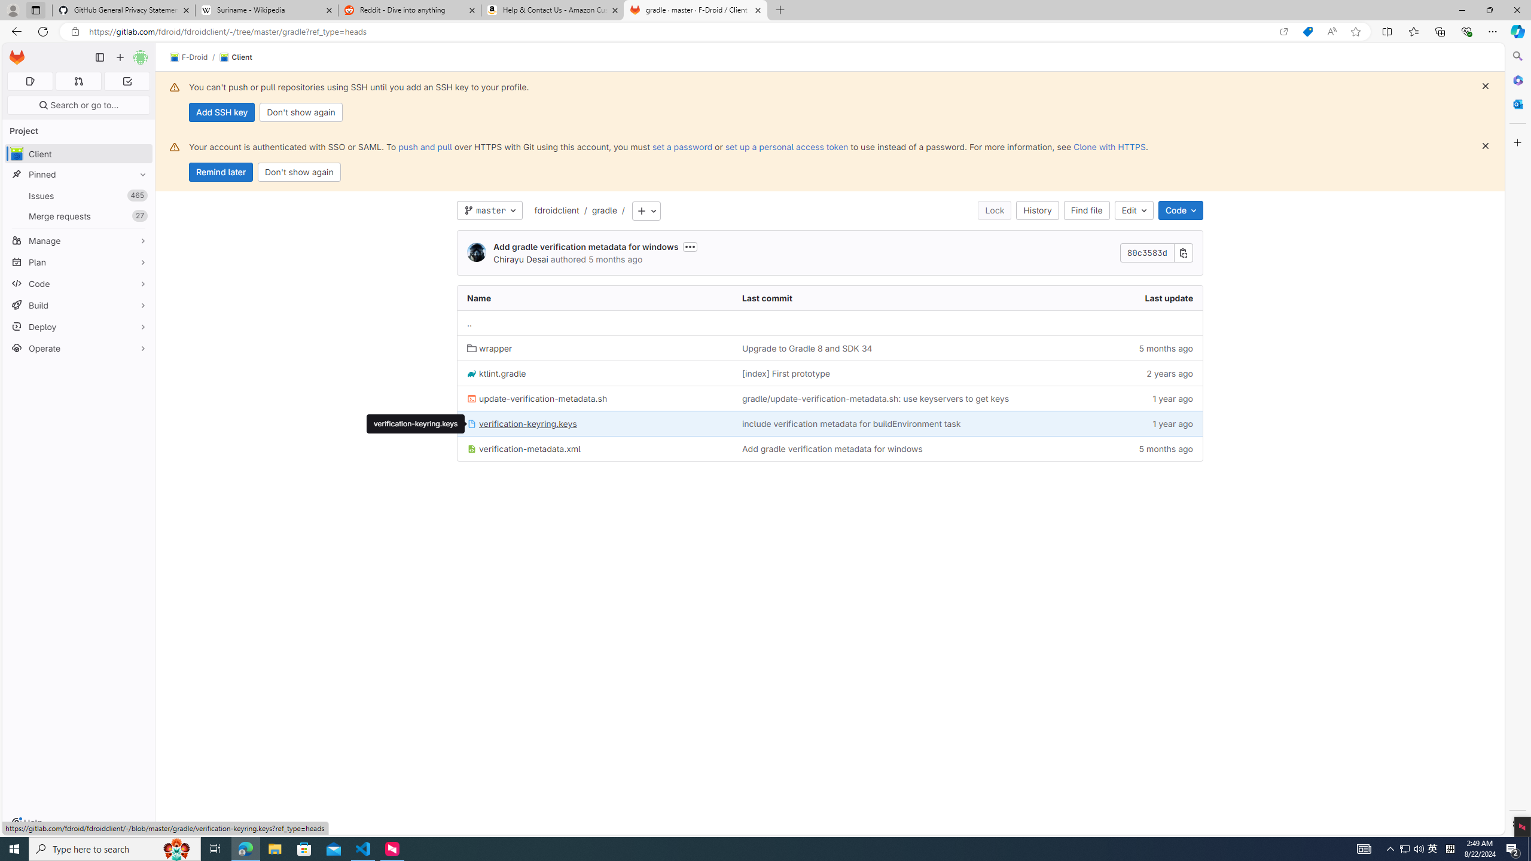  I want to click on Find file, so click(1087, 210).